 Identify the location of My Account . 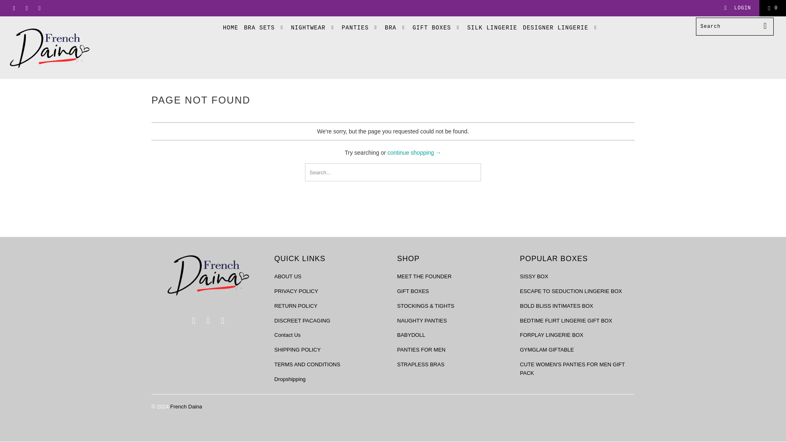
(737, 8).